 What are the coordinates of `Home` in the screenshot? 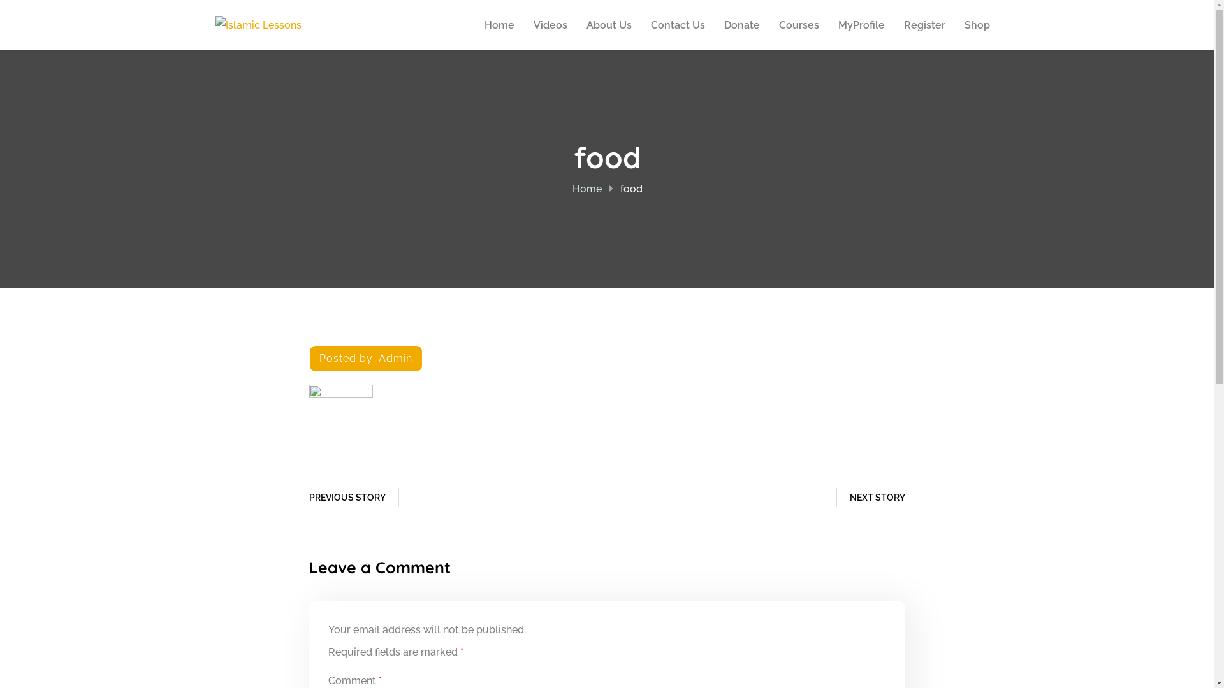 It's located at (500, 25).